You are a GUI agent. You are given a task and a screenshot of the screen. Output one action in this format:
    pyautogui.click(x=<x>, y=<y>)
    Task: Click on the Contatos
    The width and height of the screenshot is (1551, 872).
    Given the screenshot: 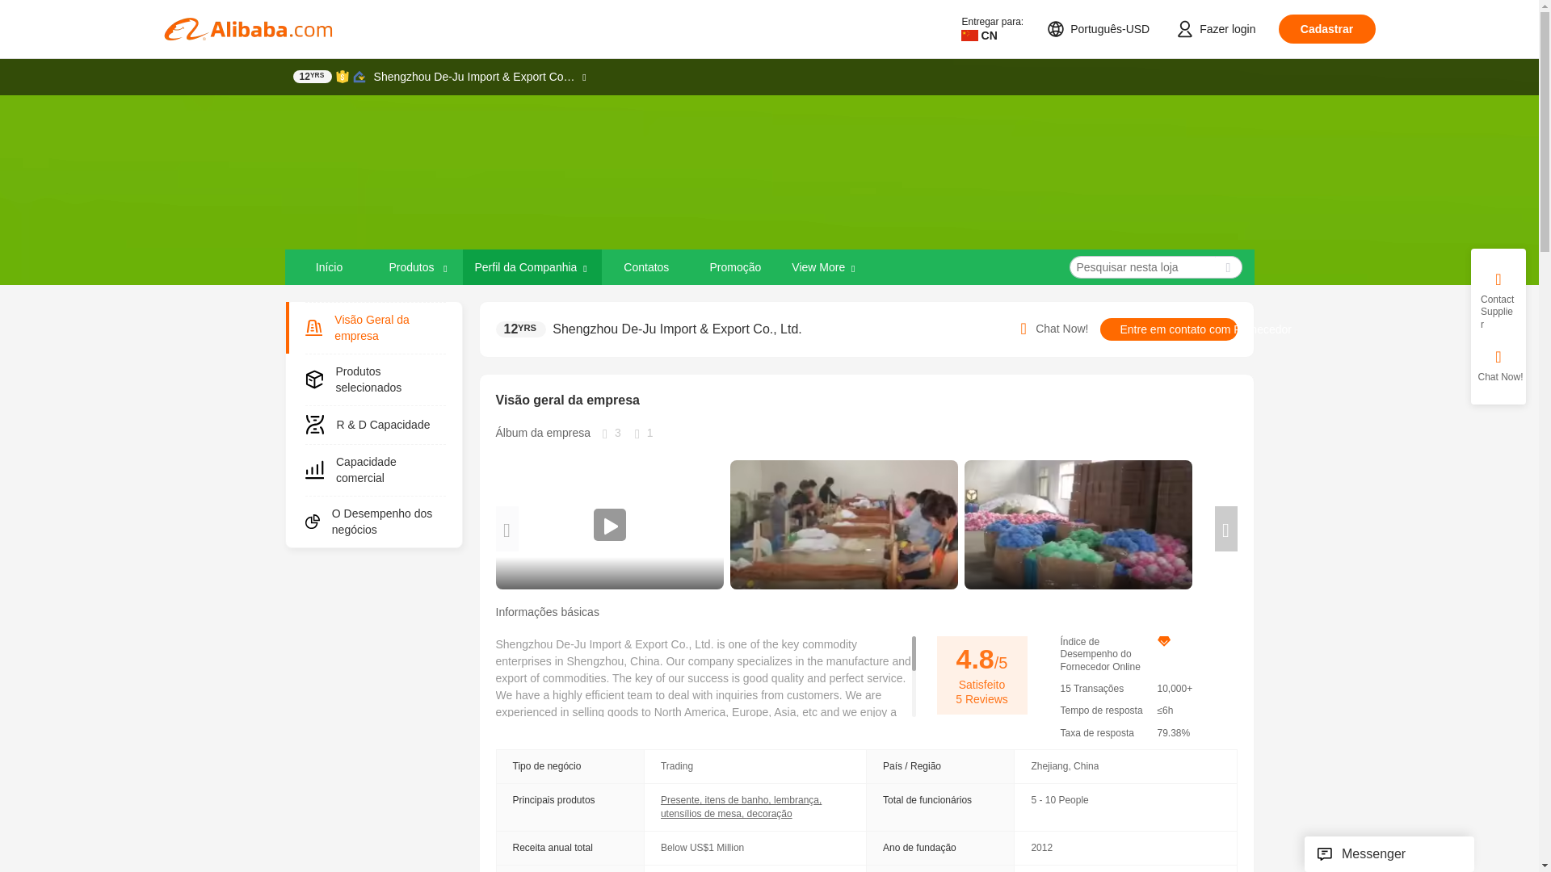 What is the action you would take?
    pyautogui.click(x=645, y=266)
    